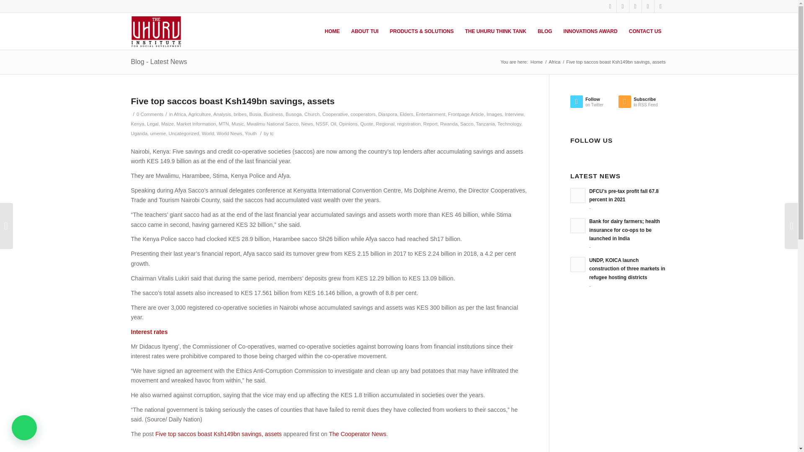  I want to click on Twitter, so click(610, 6).